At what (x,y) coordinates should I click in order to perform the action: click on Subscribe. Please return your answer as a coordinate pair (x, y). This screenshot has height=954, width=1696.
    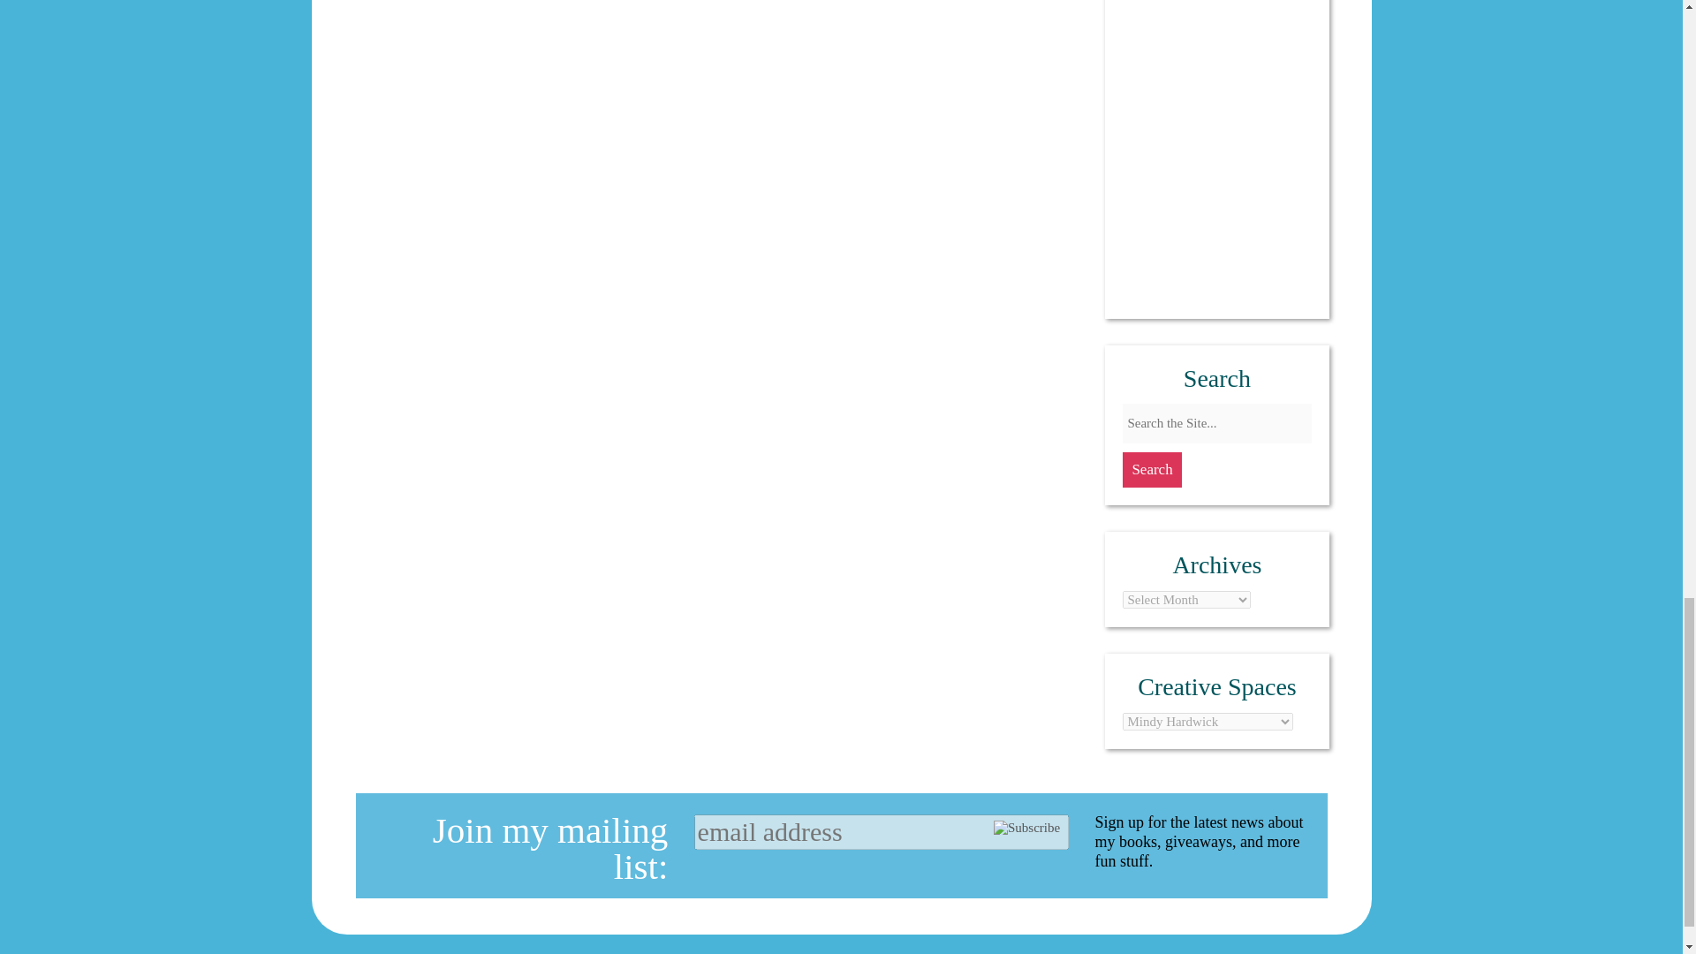
    Looking at the image, I should click on (1026, 828).